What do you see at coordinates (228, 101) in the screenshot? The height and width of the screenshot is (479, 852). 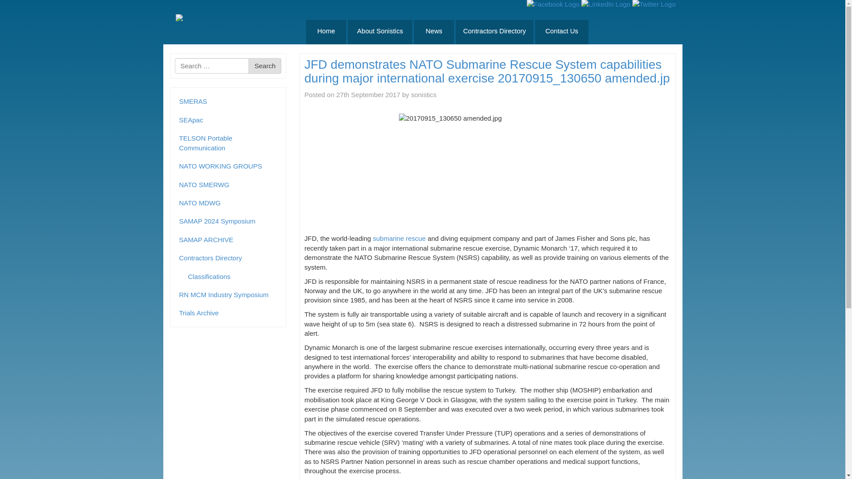 I see `SMERAS` at bounding box center [228, 101].